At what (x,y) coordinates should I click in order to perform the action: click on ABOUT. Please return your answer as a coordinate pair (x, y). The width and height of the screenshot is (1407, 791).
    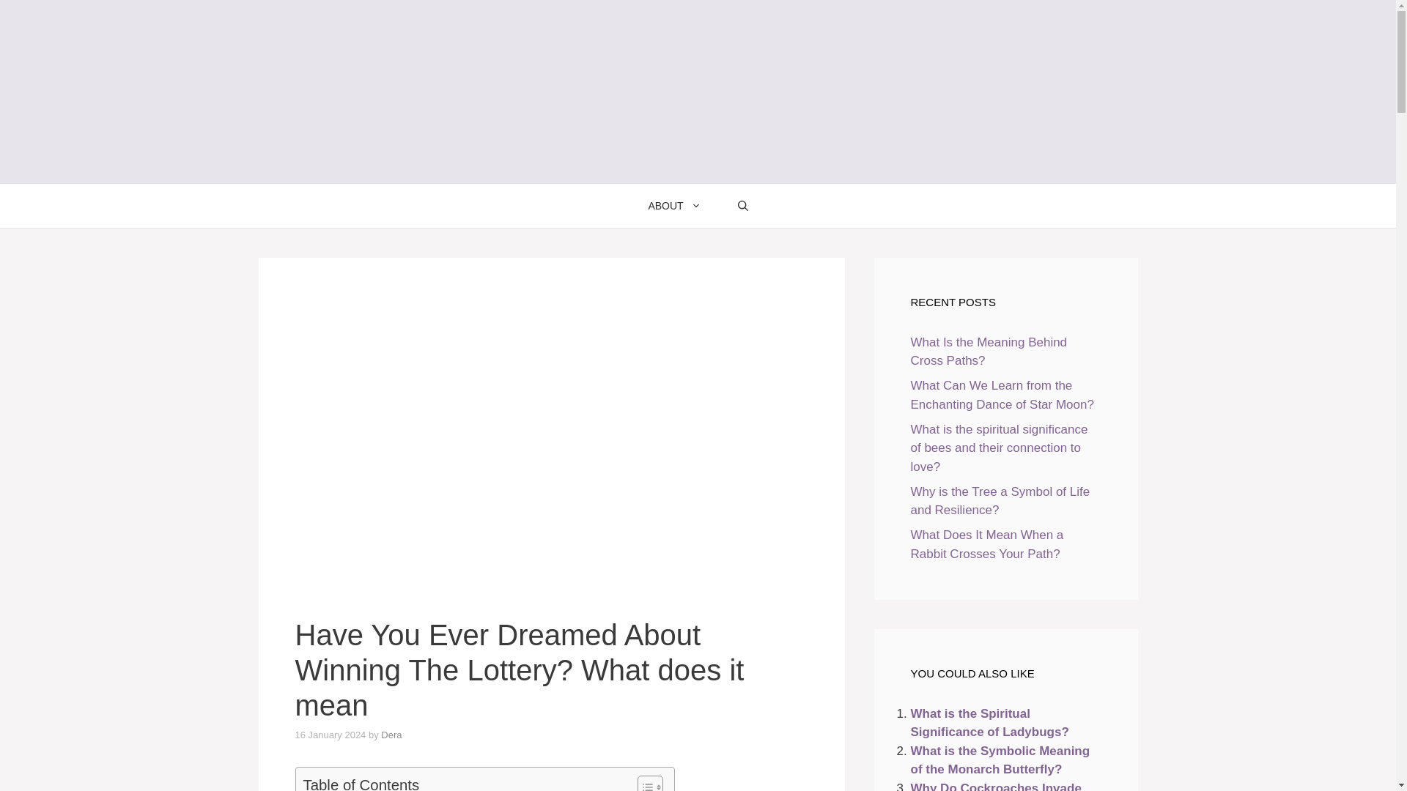
    Looking at the image, I should click on (674, 205).